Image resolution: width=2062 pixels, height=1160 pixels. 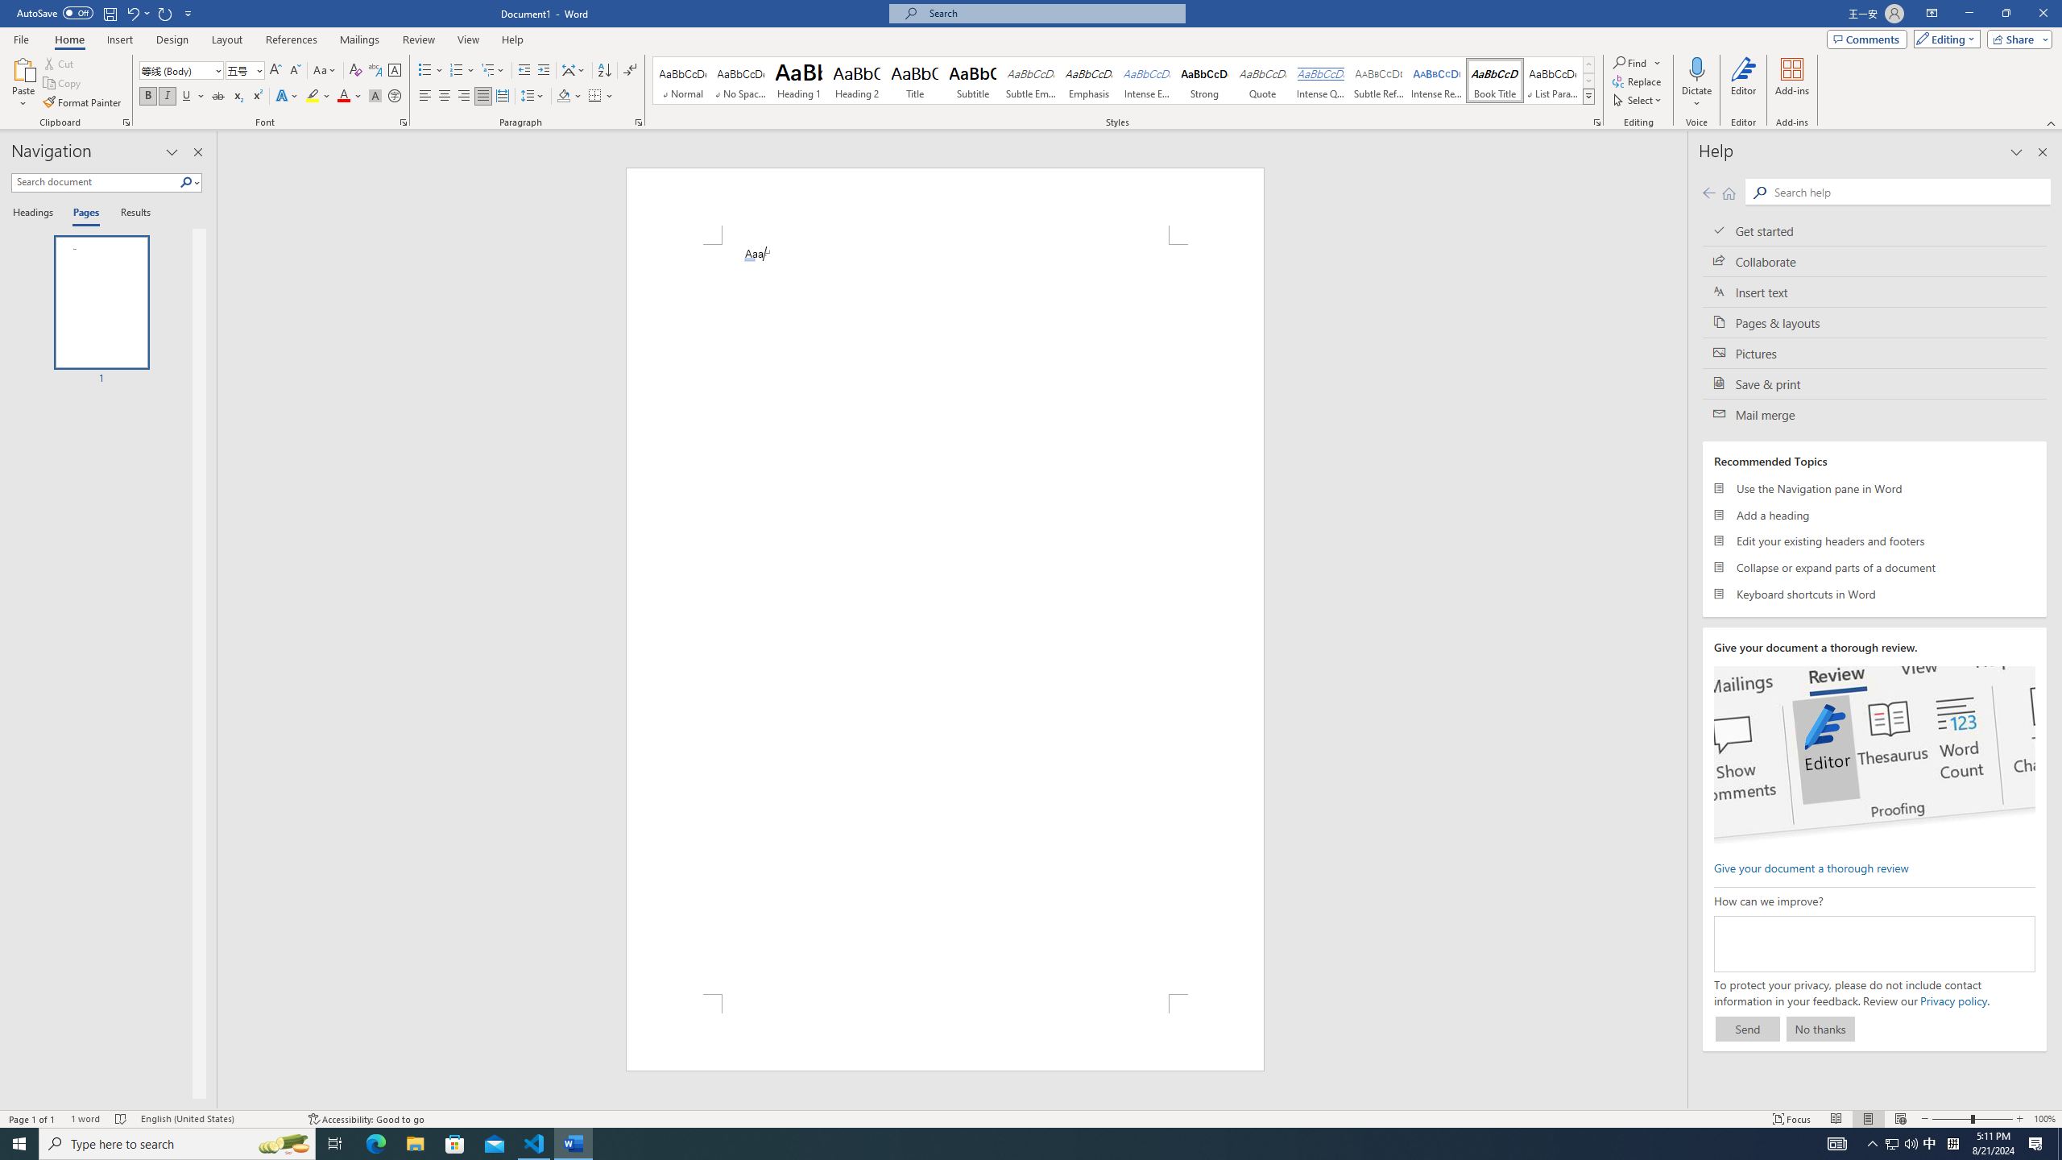 I want to click on Emphasis, so click(x=1088, y=81).